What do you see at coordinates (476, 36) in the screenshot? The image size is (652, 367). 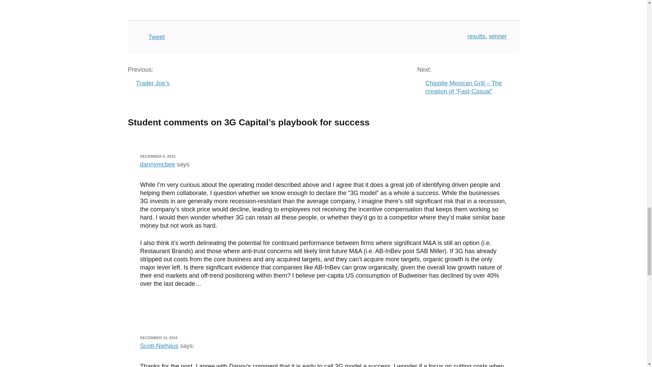 I see `results` at bounding box center [476, 36].